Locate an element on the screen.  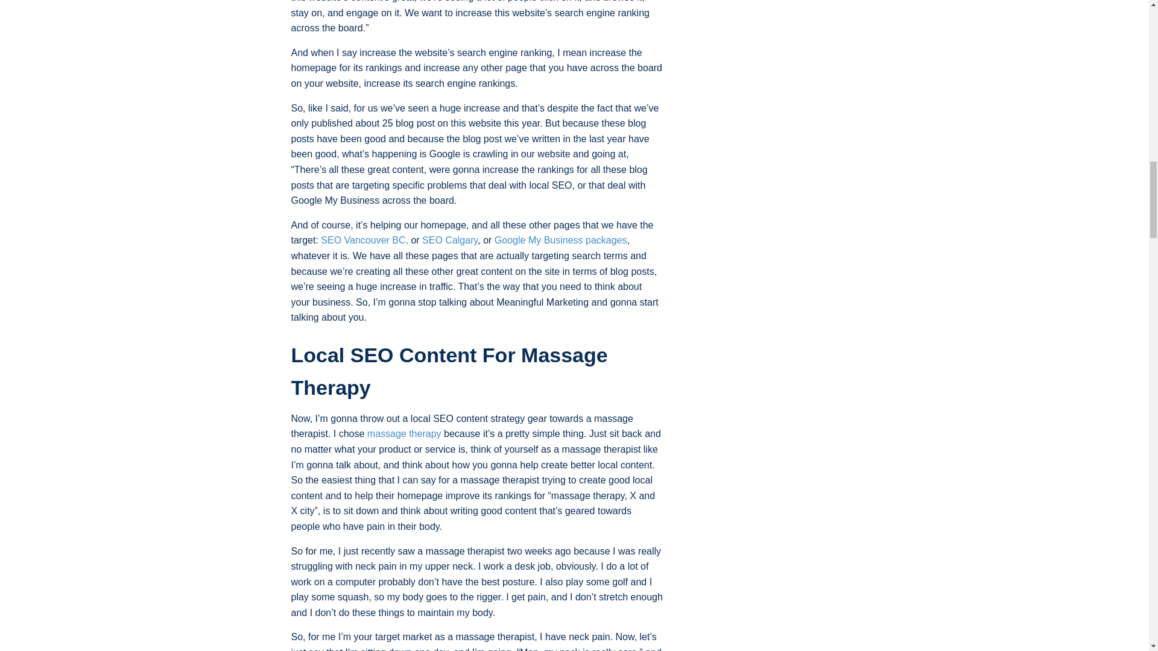
SEO Calgary is located at coordinates (450, 240).